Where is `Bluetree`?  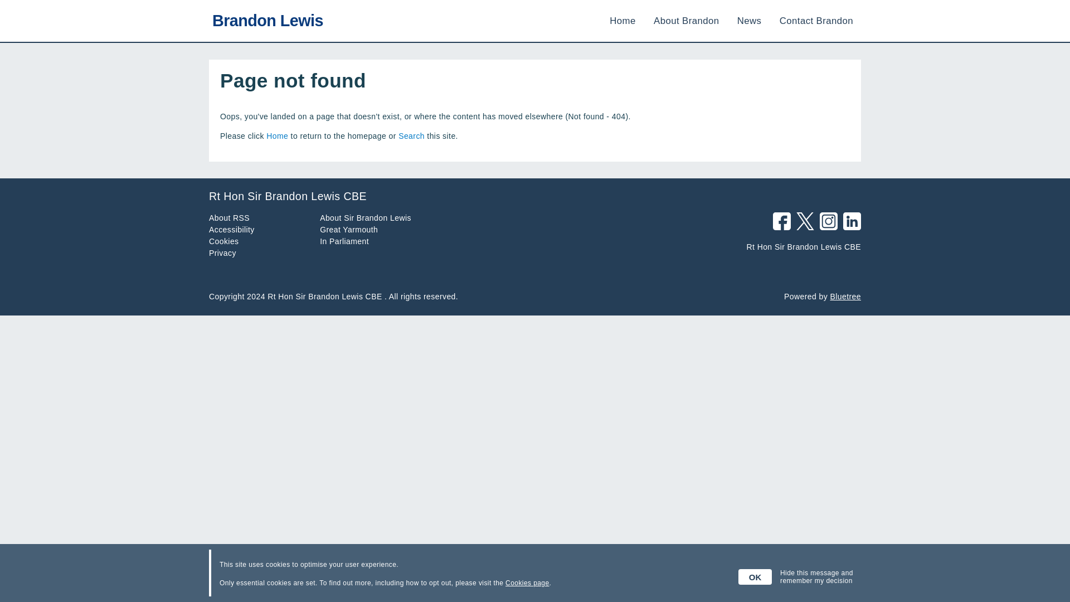 Bluetree is located at coordinates (845, 297).